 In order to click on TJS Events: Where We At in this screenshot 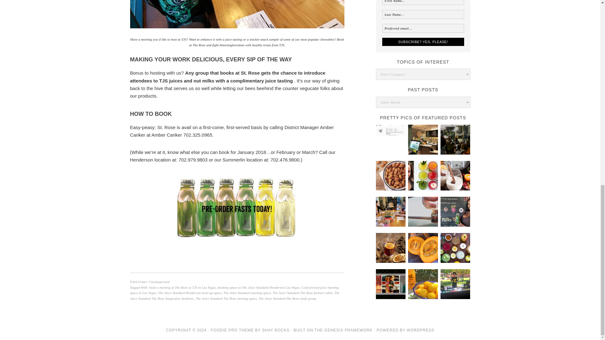, I will do `click(455, 284)`.